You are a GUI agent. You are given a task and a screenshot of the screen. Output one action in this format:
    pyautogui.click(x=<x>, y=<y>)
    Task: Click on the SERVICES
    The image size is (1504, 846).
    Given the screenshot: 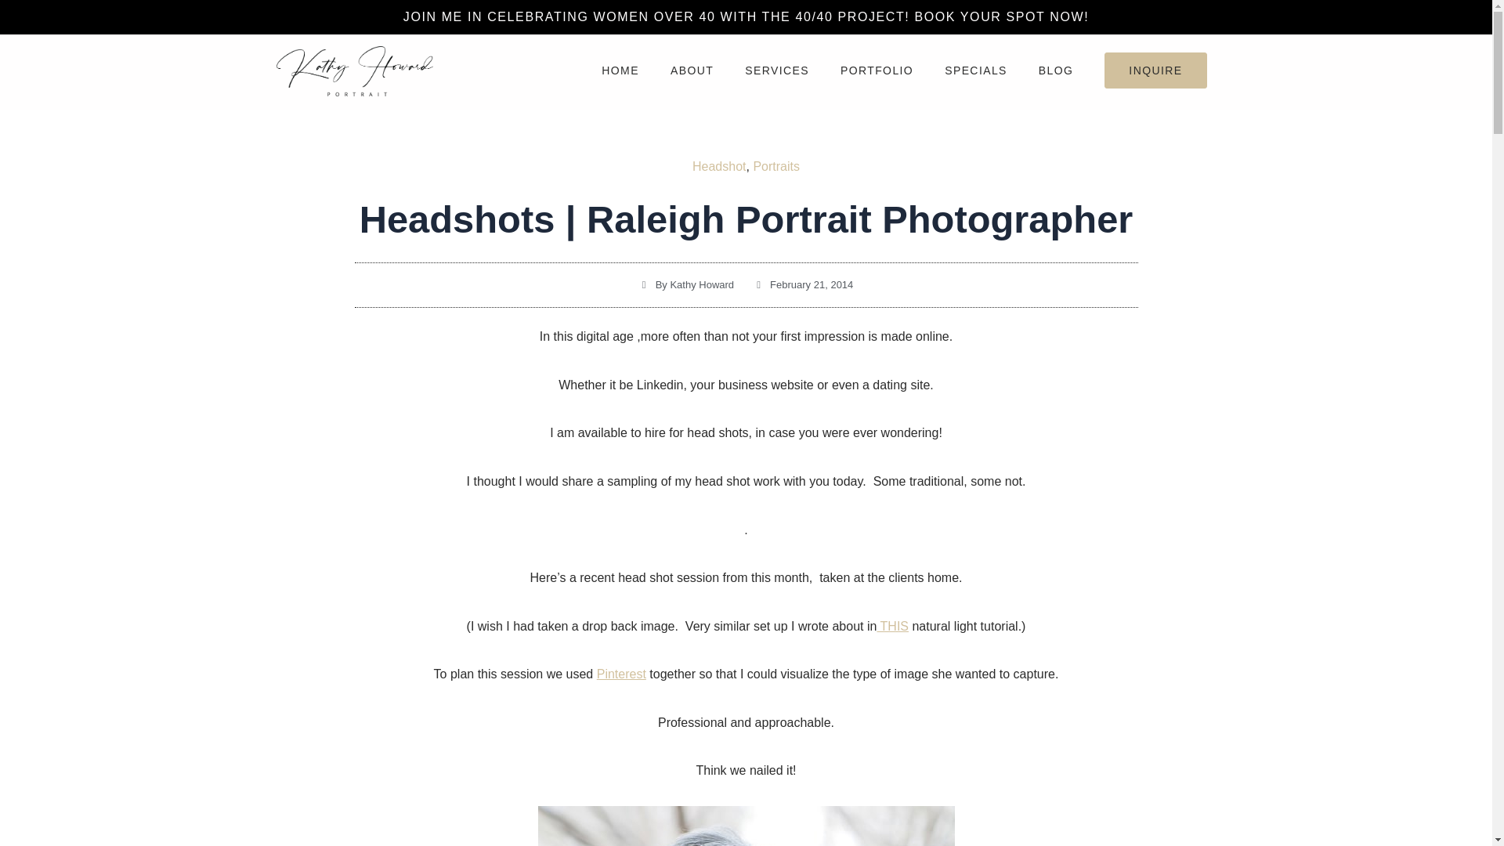 What is the action you would take?
    pyautogui.click(x=777, y=70)
    